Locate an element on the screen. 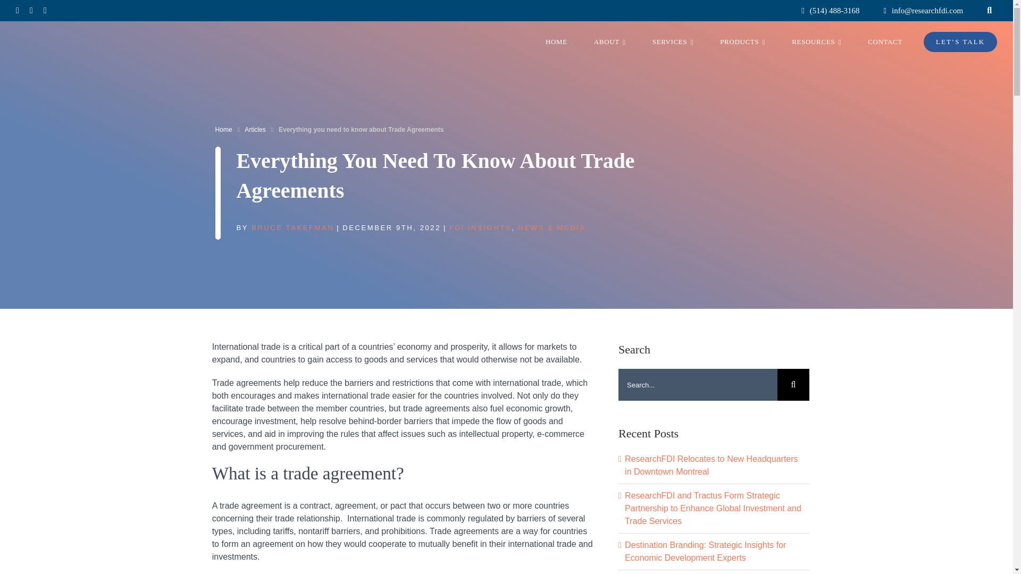  ABOUT is located at coordinates (609, 41).